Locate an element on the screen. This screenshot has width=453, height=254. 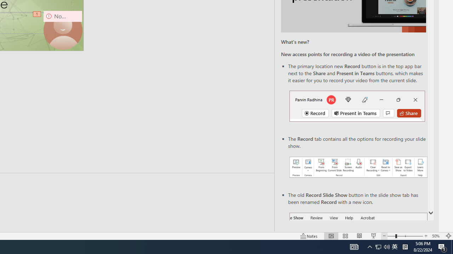
Zoom 50% is located at coordinates (437, 236).